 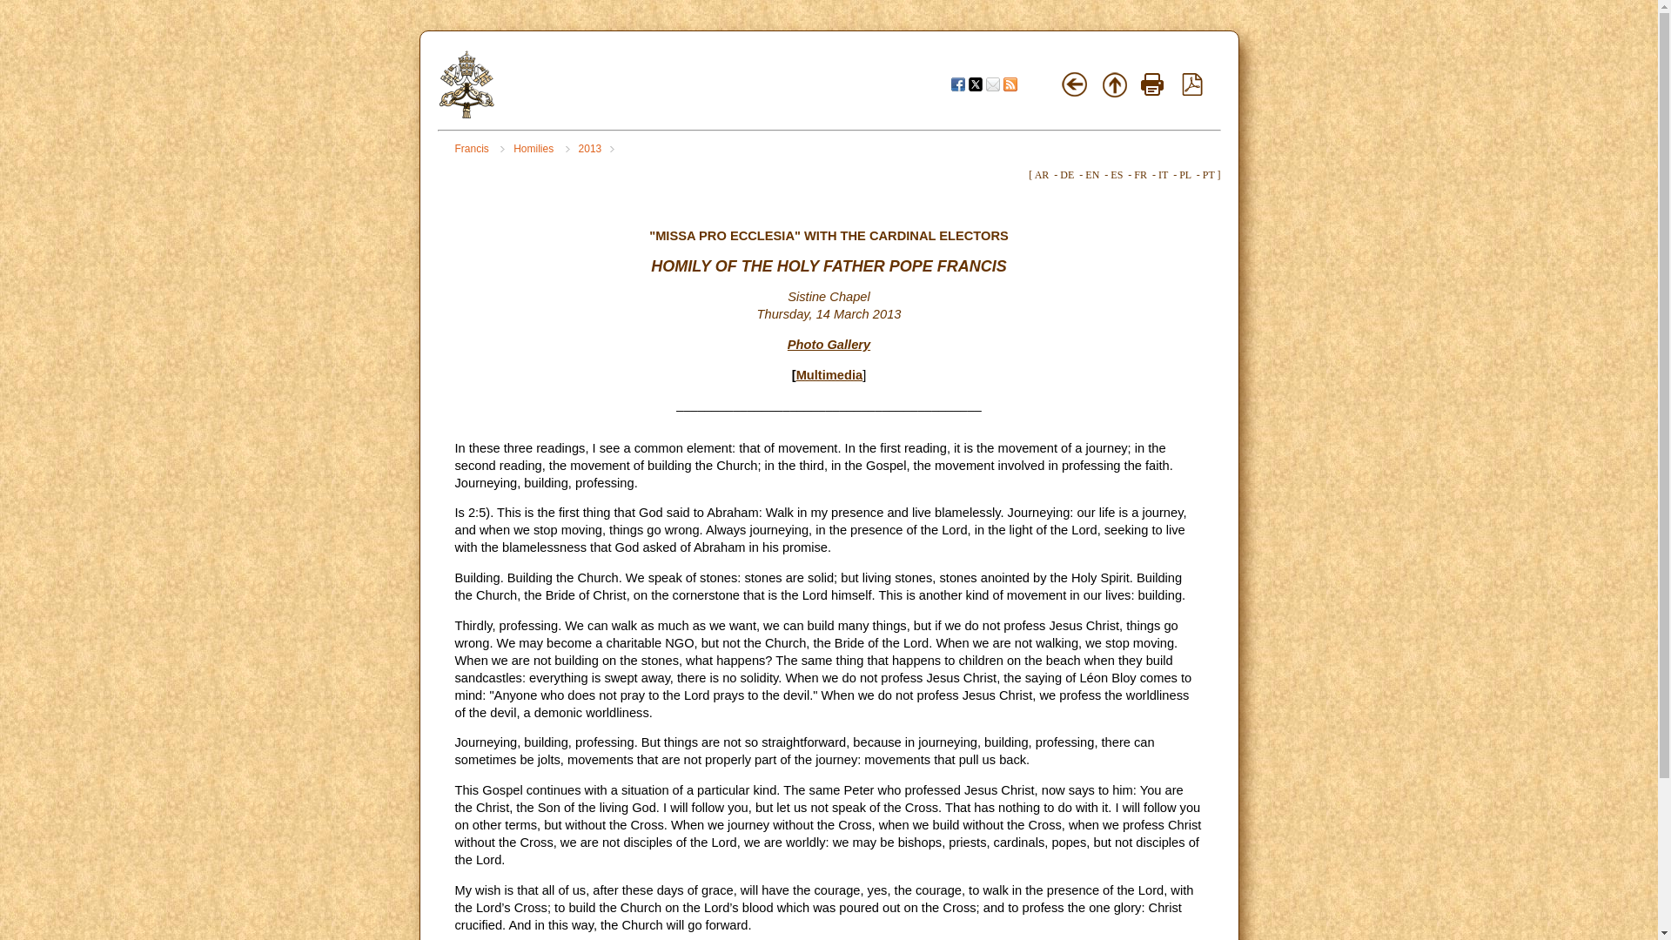 What do you see at coordinates (1140, 175) in the screenshot?
I see `FR` at bounding box center [1140, 175].